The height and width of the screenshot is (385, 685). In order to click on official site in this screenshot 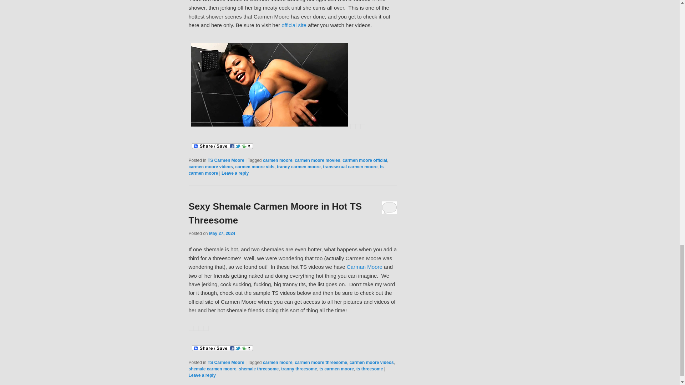, I will do `click(294, 25)`.